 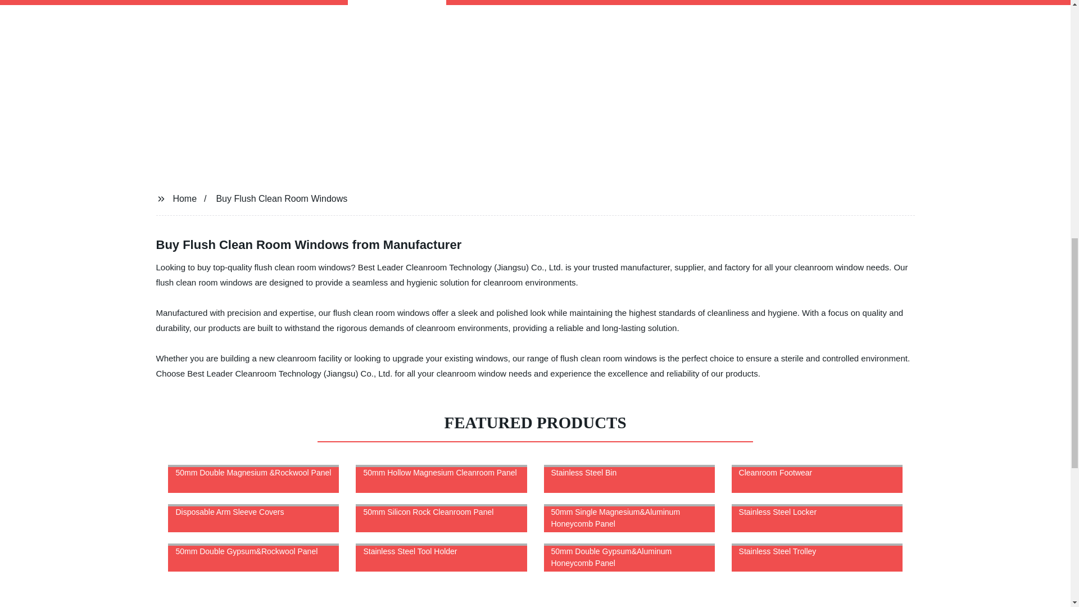 What do you see at coordinates (483, 2) in the screenshot?
I see `NEWS` at bounding box center [483, 2].